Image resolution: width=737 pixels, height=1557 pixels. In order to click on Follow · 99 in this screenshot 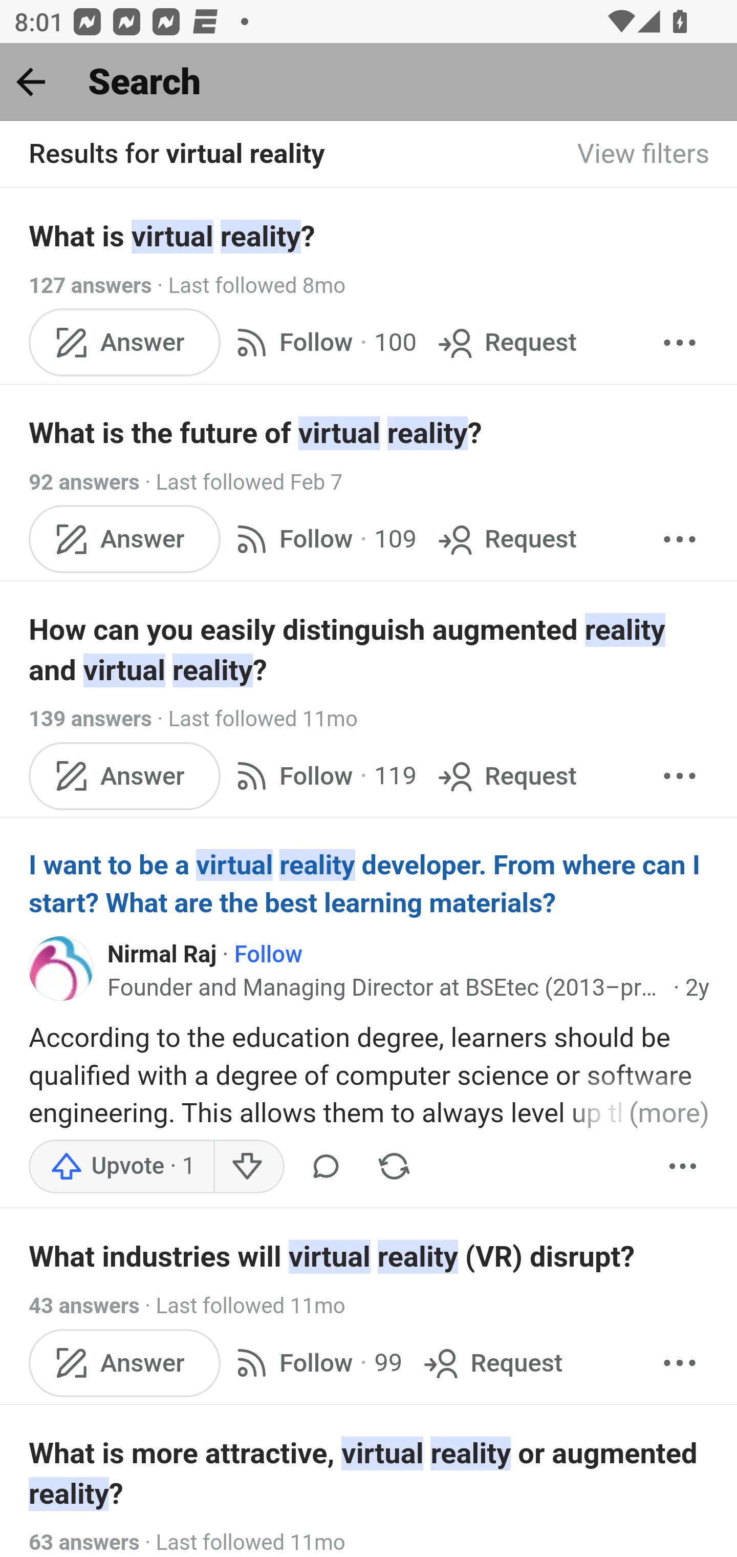, I will do `click(315, 1362)`.